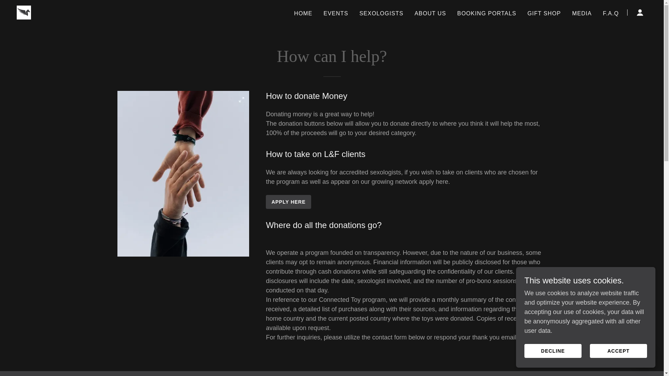 Image resolution: width=669 pixels, height=376 pixels. I want to click on GIFT SHOP, so click(544, 13).